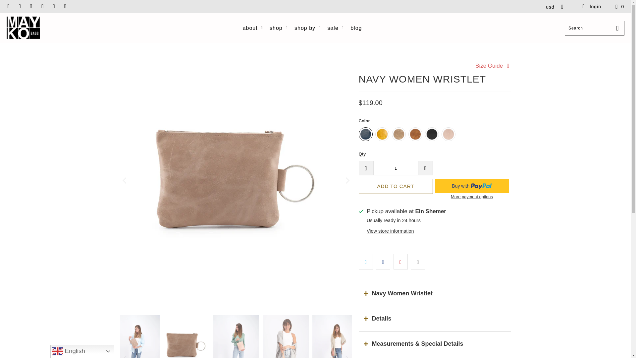 The image size is (636, 358). What do you see at coordinates (395, 168) in the screenshot?
I see `1` at bounding box center [395, 168].